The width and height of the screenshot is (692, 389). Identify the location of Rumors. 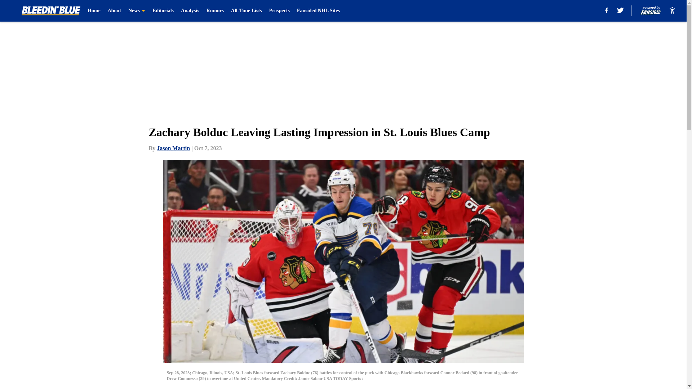
(215, 11).